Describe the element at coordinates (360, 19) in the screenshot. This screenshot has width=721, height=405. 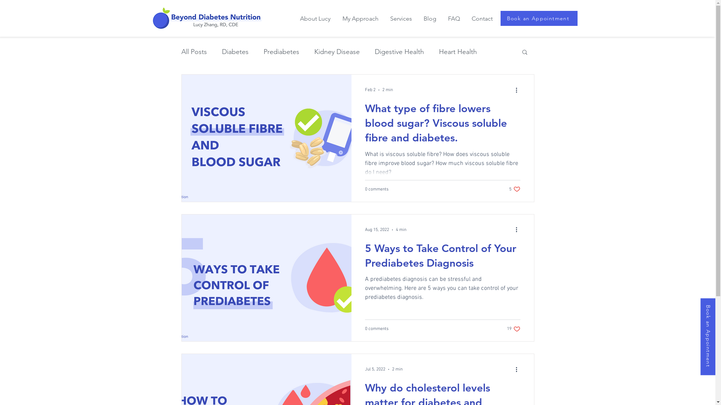
I see `My Approach` at that location.